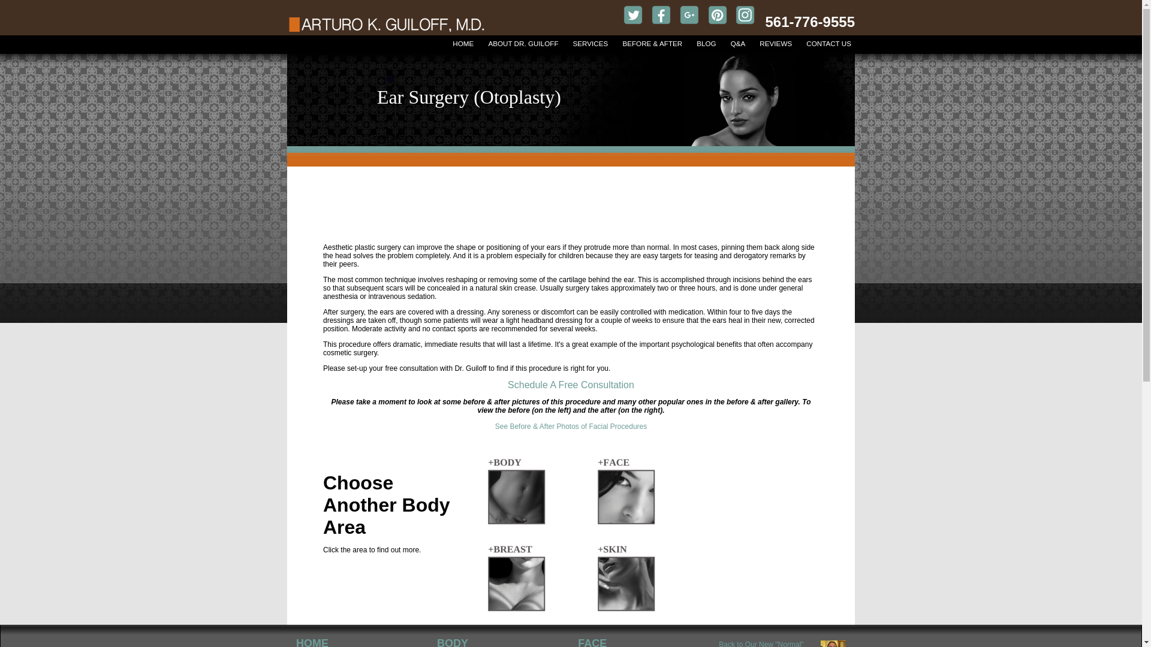 Image resolution: width=1151 pixels, height=647 pixels. I want to click on HOME, so click(312, 642).